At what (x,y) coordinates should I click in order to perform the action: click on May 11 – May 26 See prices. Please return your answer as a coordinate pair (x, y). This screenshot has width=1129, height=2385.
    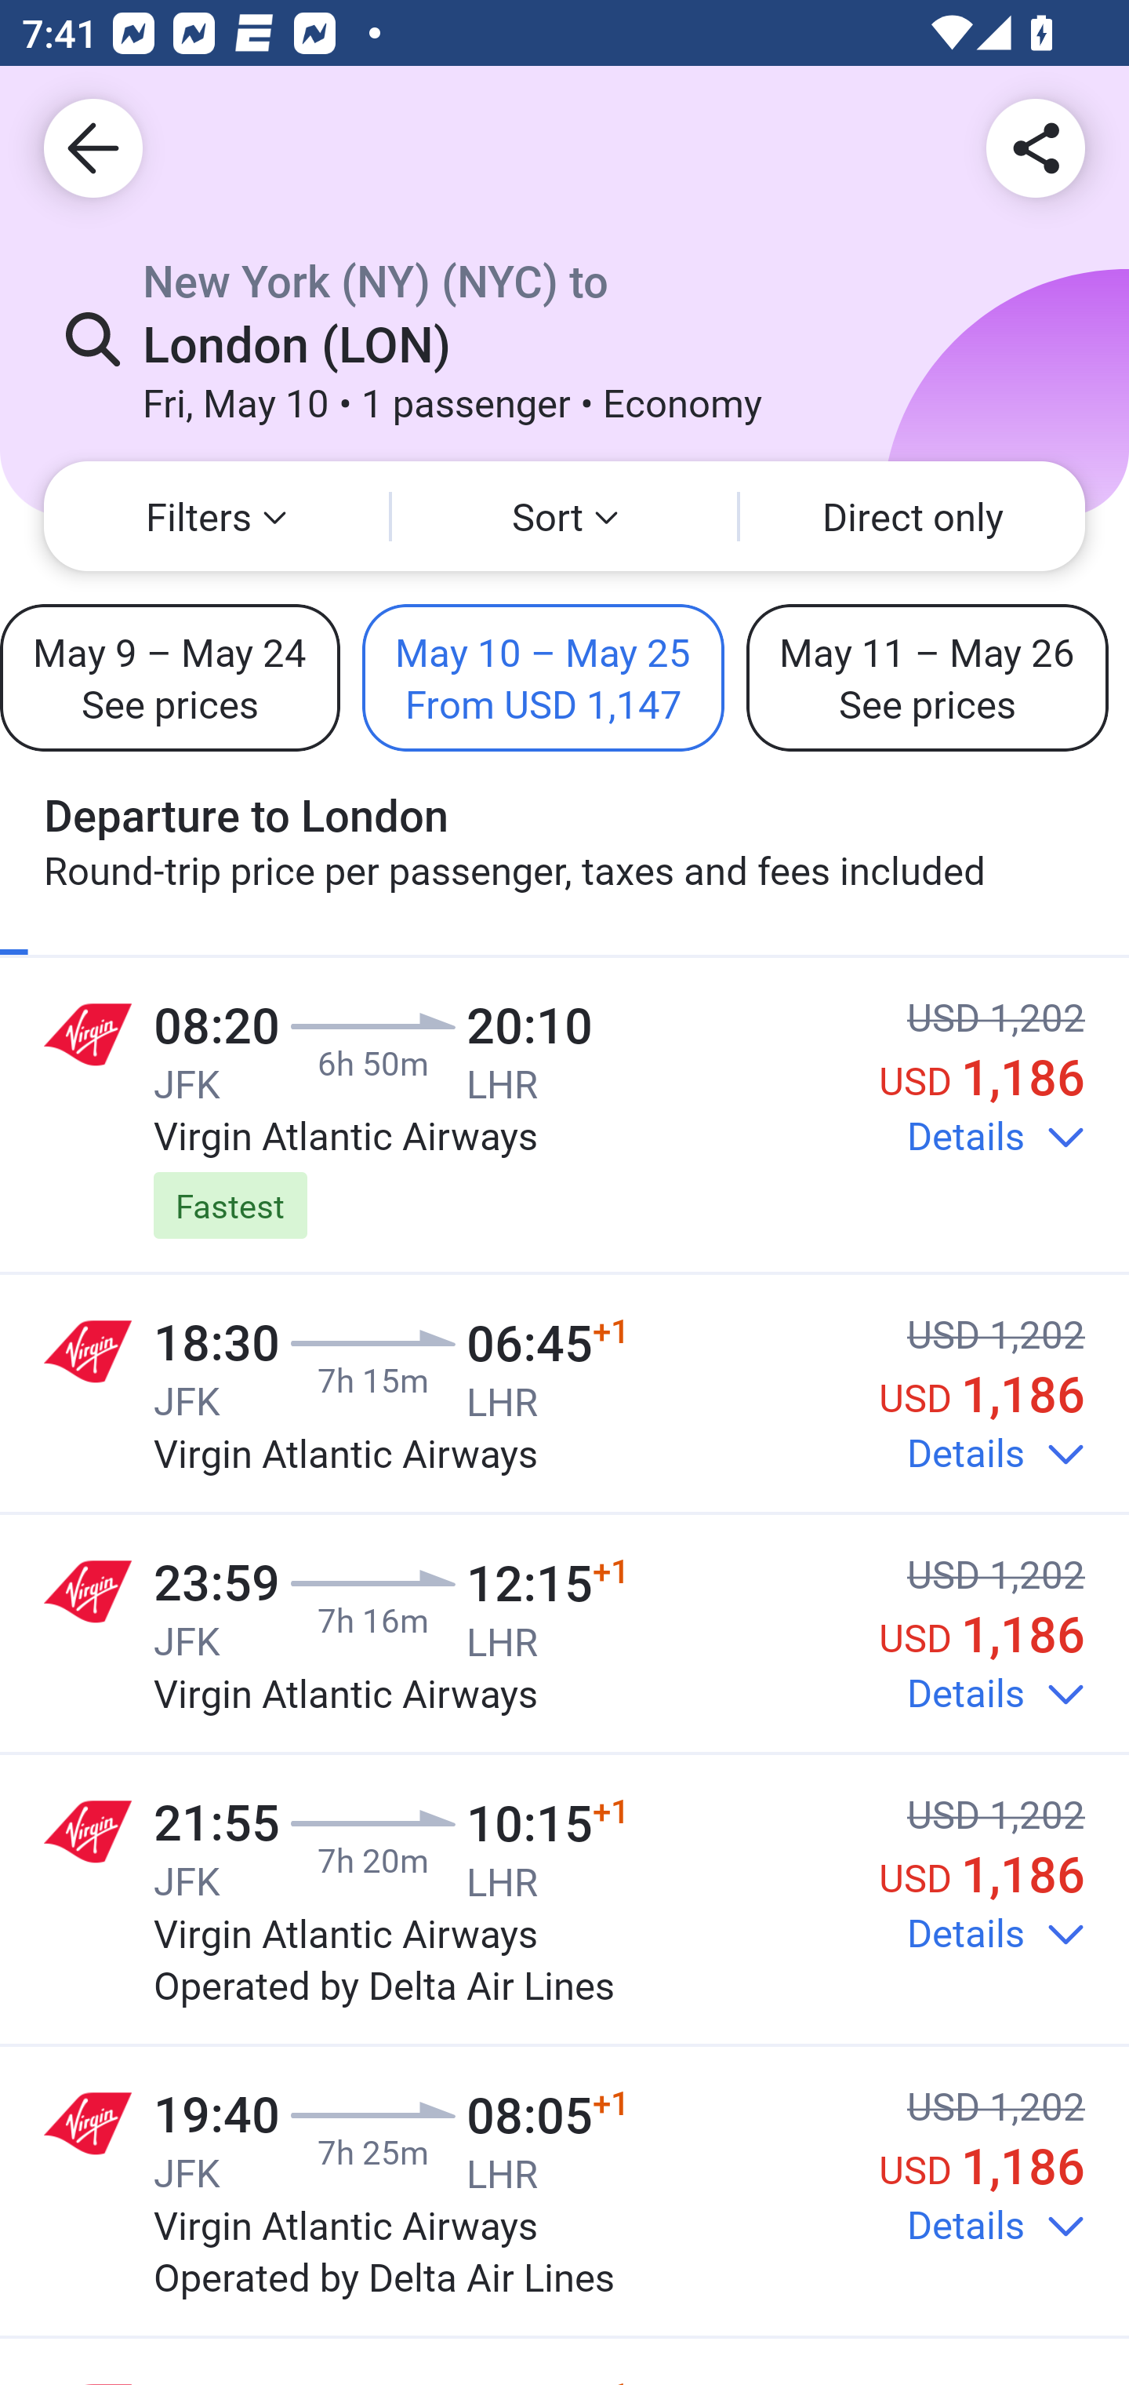
    Looking at the image, I should click on (927, 677).